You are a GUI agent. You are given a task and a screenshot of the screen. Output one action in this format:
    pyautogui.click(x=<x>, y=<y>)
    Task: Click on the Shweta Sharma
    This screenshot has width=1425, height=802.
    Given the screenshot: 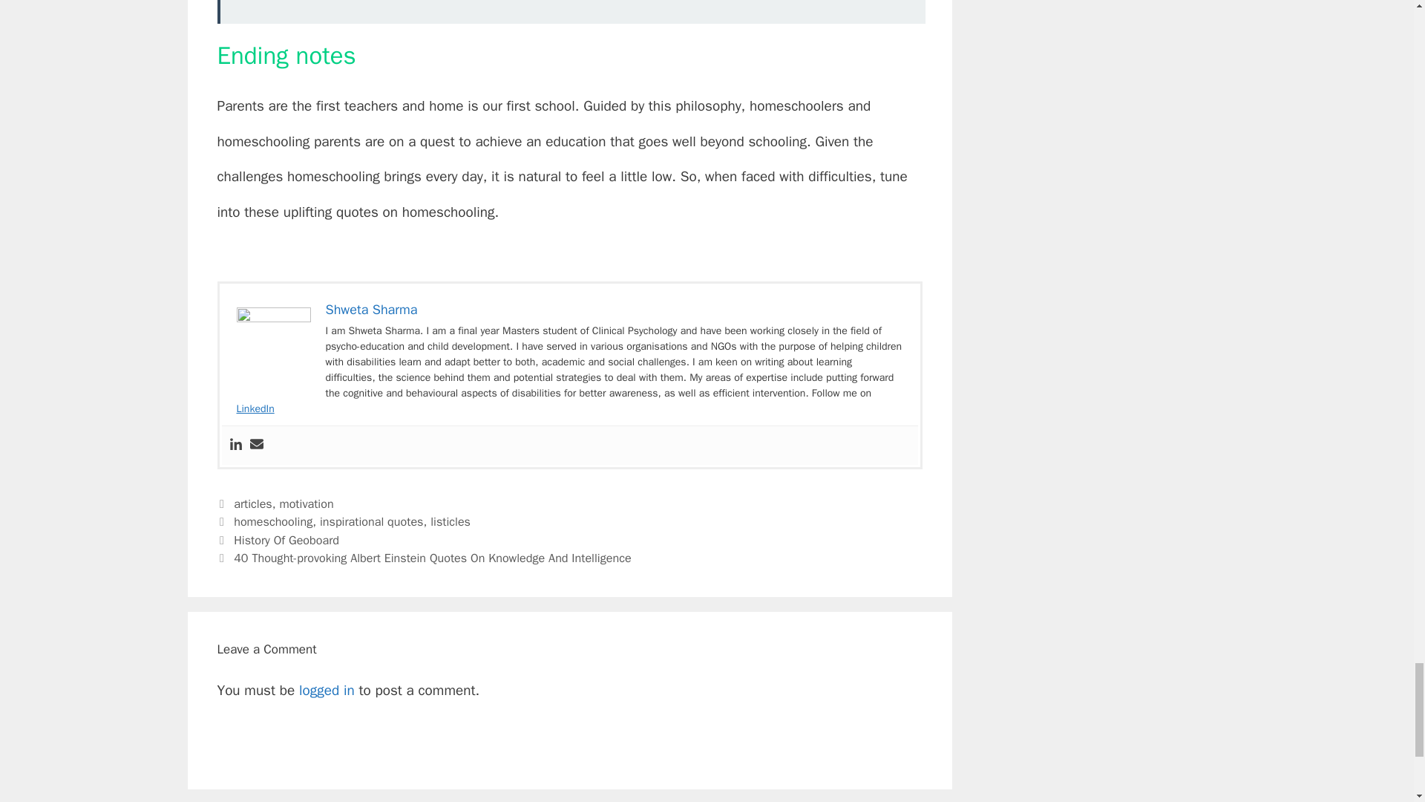 What is the action you would take?
    pyautogui.click(x=371, y=309)
    